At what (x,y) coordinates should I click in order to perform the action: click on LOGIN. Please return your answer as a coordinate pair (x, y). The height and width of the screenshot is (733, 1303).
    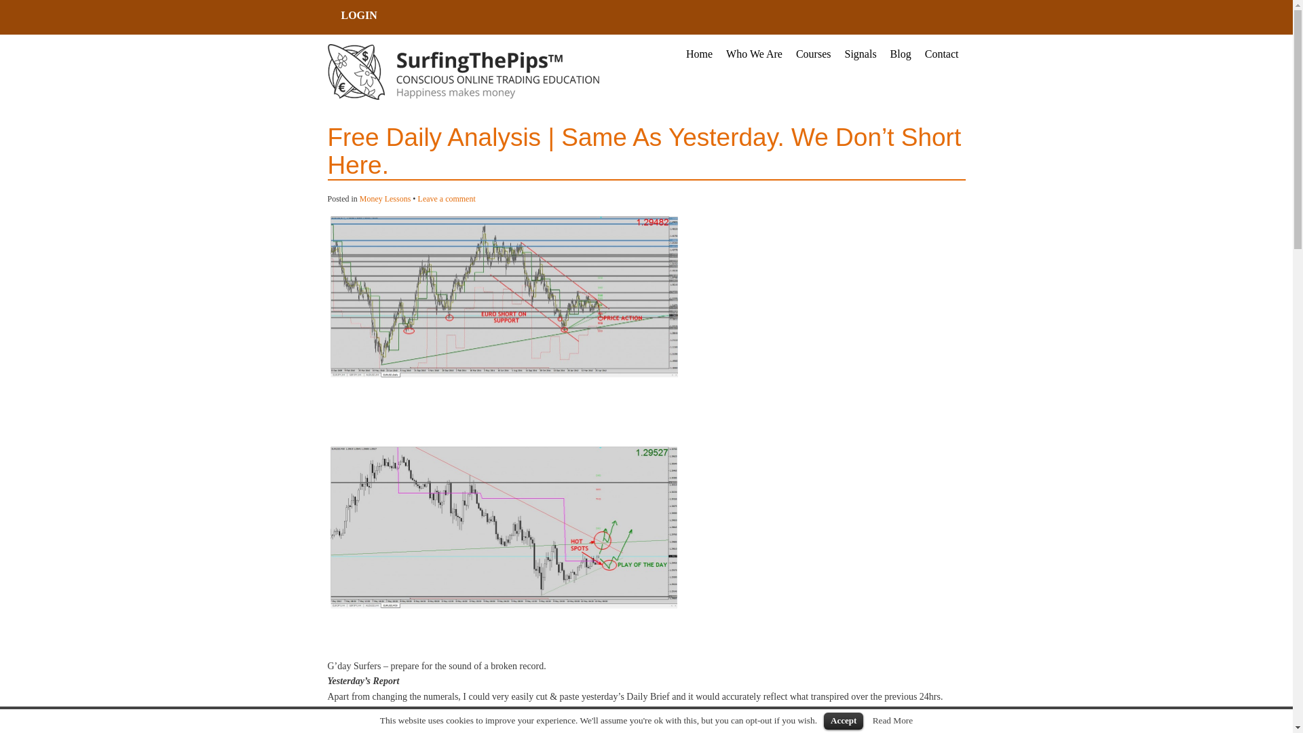
    Looking at the image, I should click on (358, 17).